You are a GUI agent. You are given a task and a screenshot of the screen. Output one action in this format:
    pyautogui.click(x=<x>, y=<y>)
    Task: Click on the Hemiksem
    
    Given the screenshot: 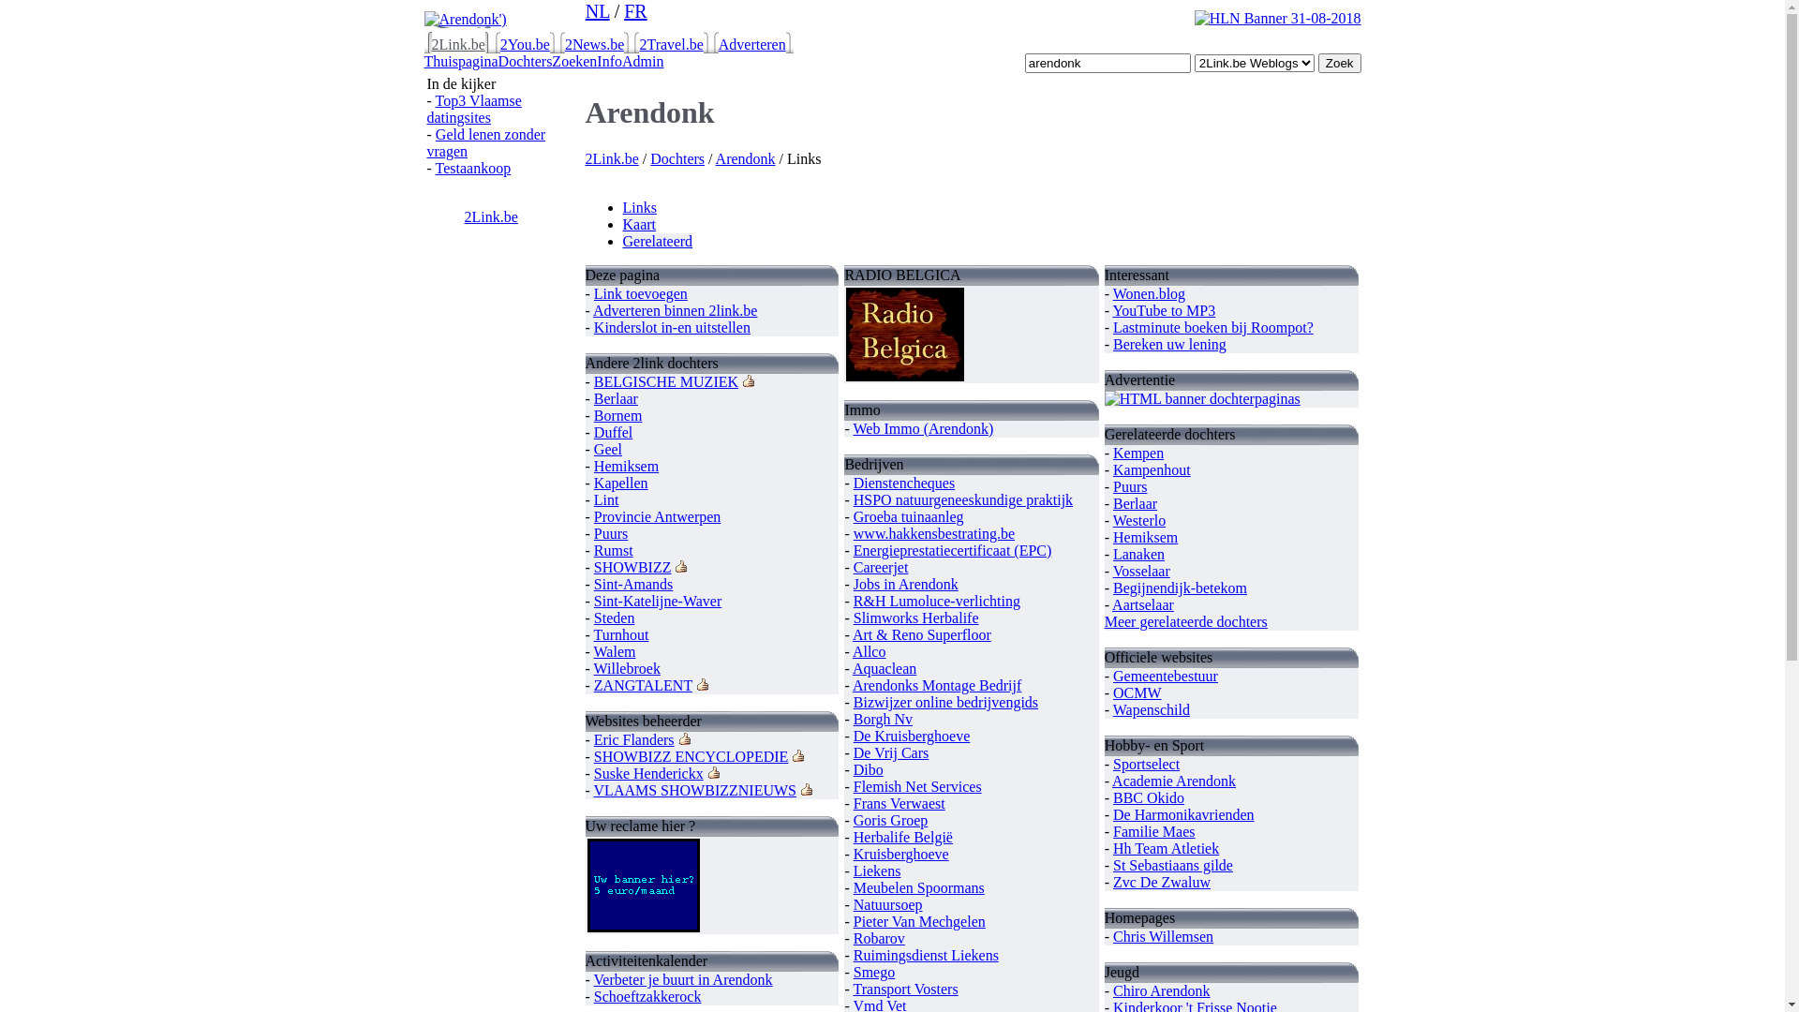 What is the action you would take?
    pyautogui.click(x=626, y=467)
    